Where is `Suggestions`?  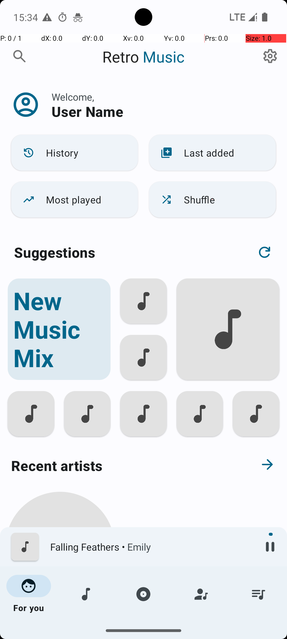 Suggestions is located at coordinates (55, 252).